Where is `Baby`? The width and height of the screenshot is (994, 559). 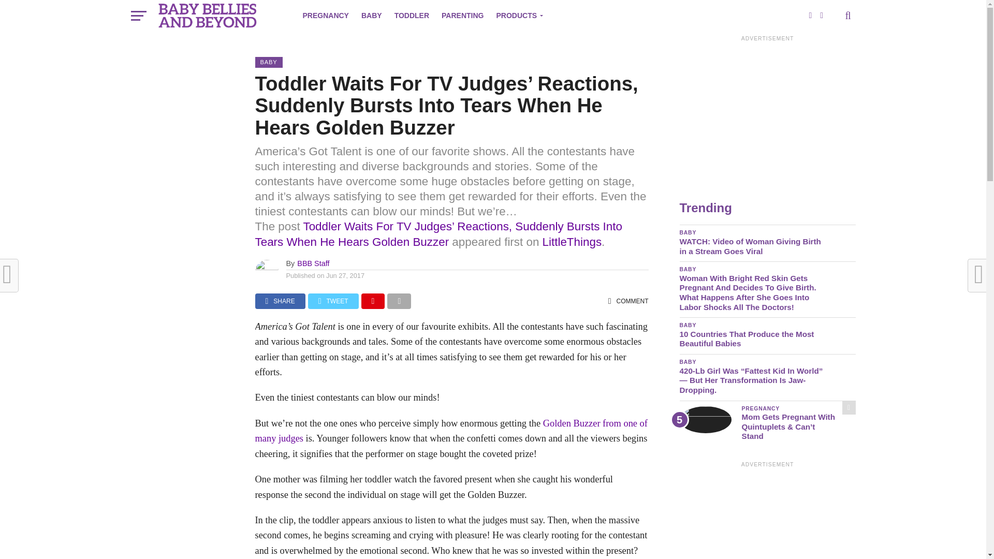 Baby is located at coordinates (372, 16).